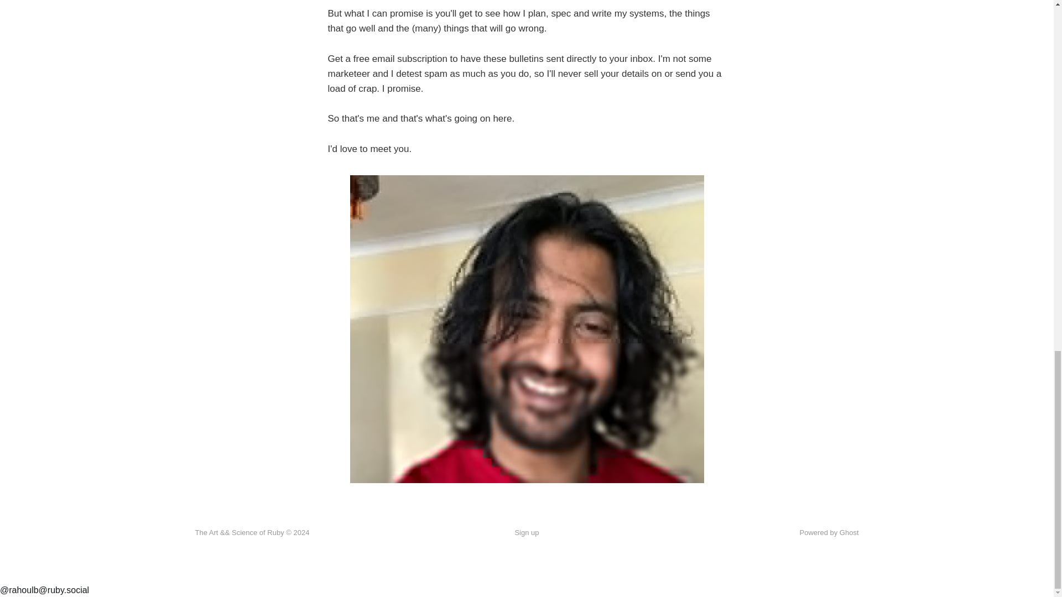 Image resolution: width=1062 pixels, height=597 pixels. What do you see at coordinates (829, 532) in the screenshot?
I see `Powered by Ghost` at bounding box center [829, 532].